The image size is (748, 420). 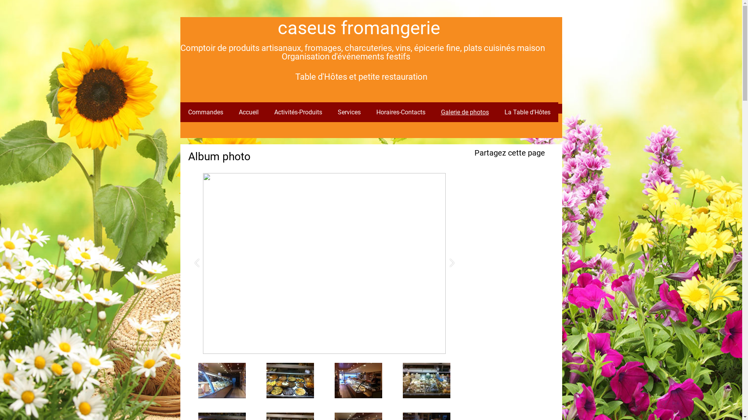 I want to click on caseus fromangerie, so click(x=358, y=28).